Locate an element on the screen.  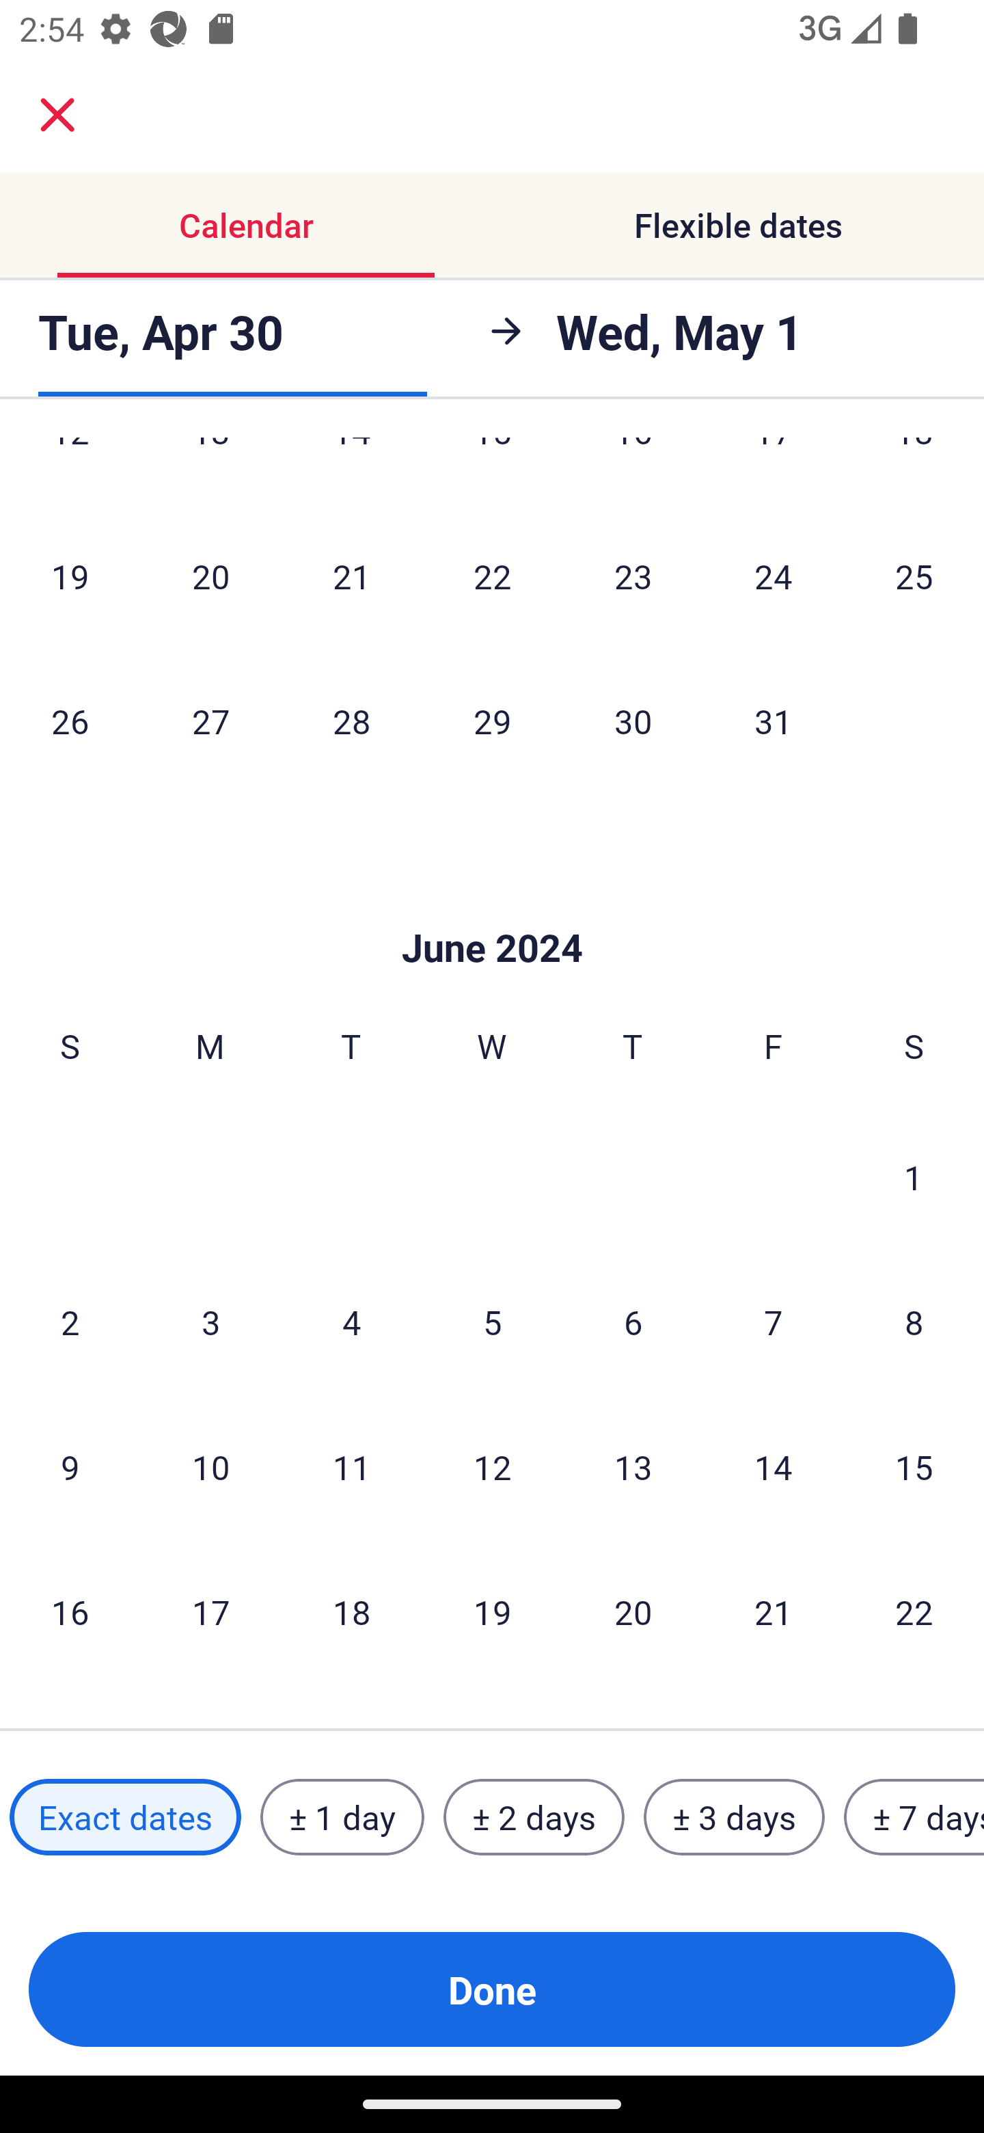
± 1 day is located at coordinates (342, 1817).